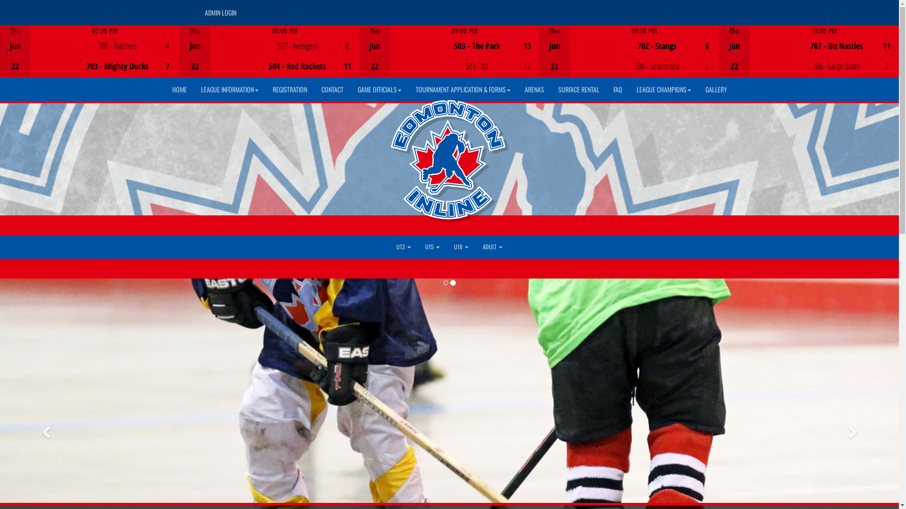 This screenshot has width=906, height=509. I want to click on FAQ, so click(617, 90).